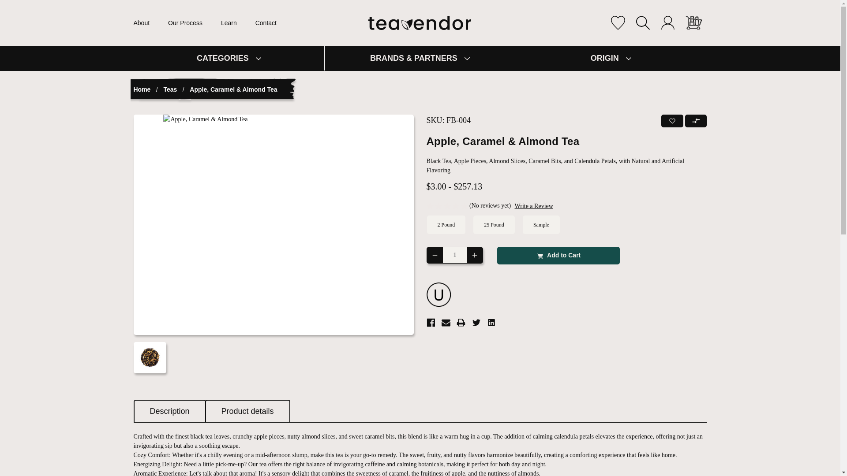  I want to click on Favorites, so click(617, 22).